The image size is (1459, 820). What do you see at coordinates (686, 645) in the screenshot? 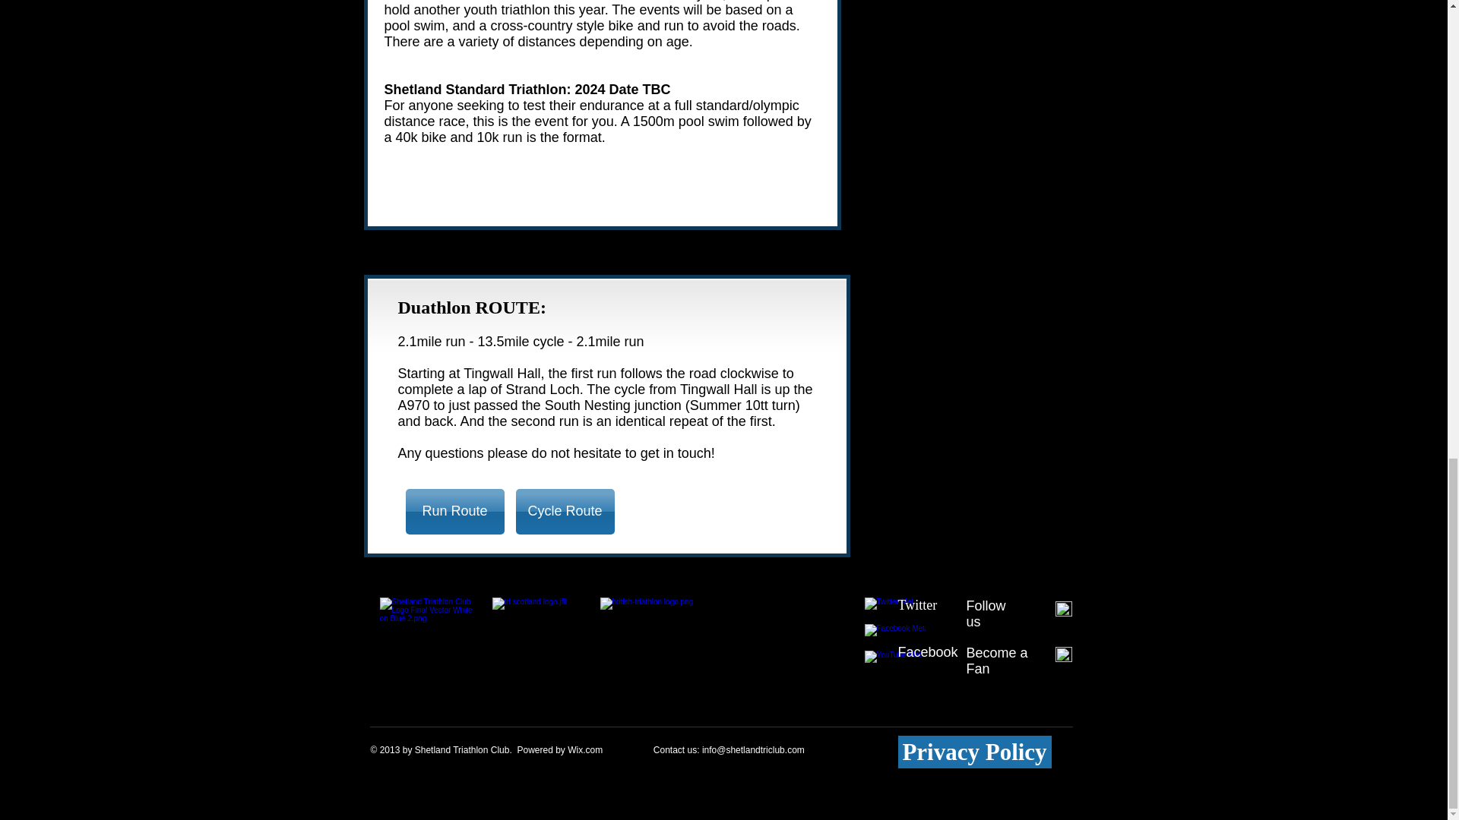
I see `Unknown.jpeg` at bounding box center [686, 645].